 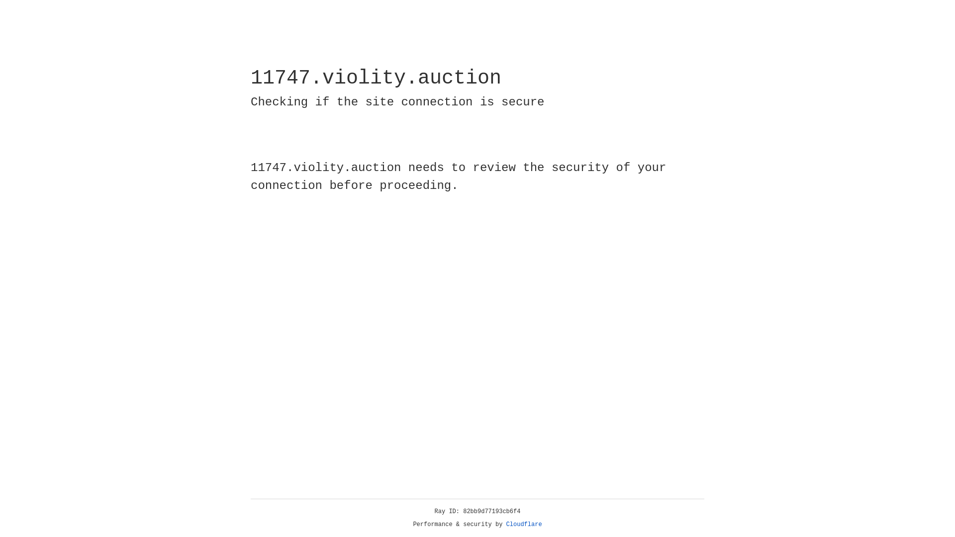 What do you see at coordinates (524, 525) in the screenshot?
I see `Cloudflare` at bounding box center [524, 525].